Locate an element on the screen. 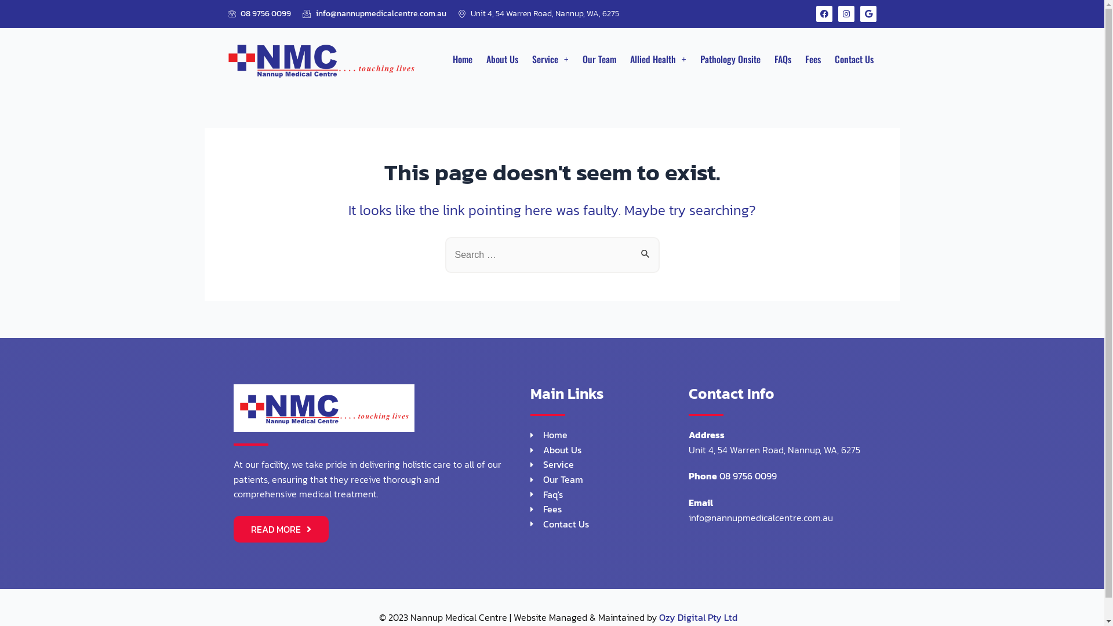  Home is located at coordinates (463, 59).